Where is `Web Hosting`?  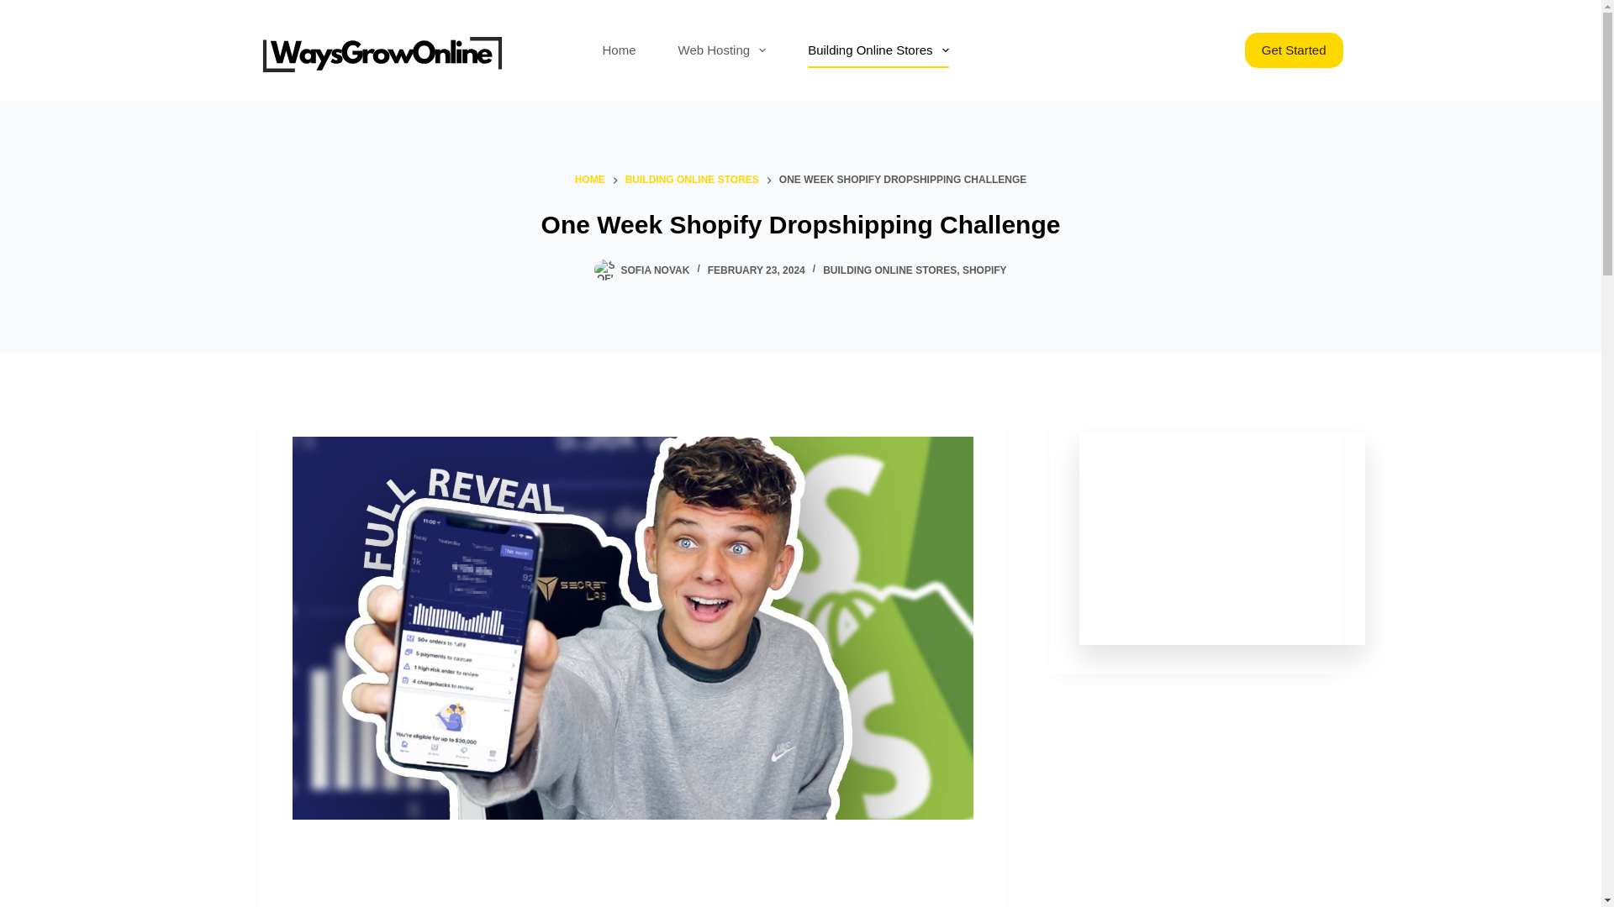
Web Hosting is located at coordinates (721, 50).